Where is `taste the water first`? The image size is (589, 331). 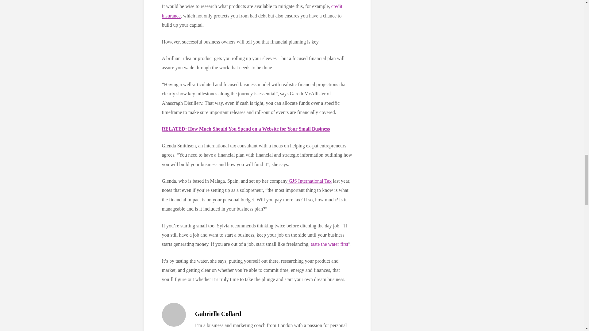 taste the water first is located at coordinates (329, 244).